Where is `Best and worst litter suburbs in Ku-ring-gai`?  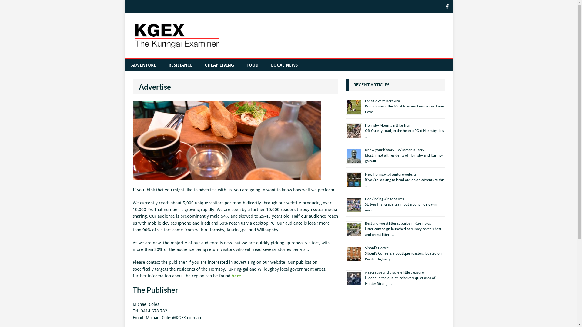
Best and worst litter suburbs in Ku-ring-gai is located at coordinates (399, 223).